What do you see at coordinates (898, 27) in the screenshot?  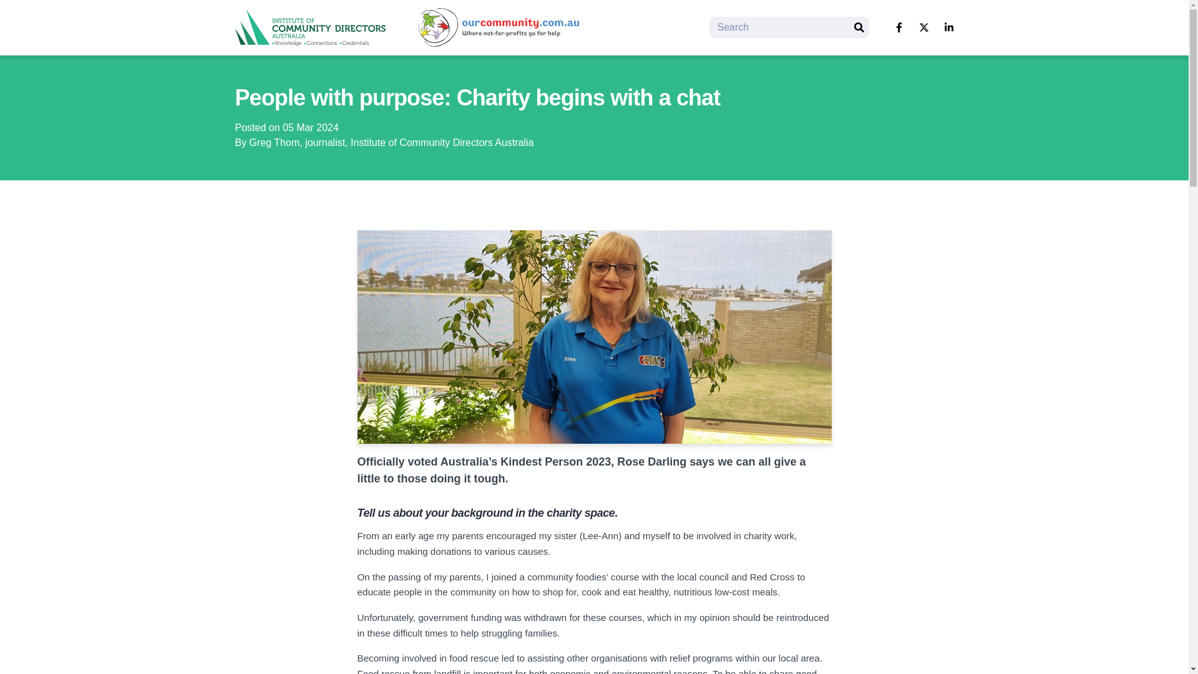 I see `Like us on Facebook` at bounding box center [898, 27].